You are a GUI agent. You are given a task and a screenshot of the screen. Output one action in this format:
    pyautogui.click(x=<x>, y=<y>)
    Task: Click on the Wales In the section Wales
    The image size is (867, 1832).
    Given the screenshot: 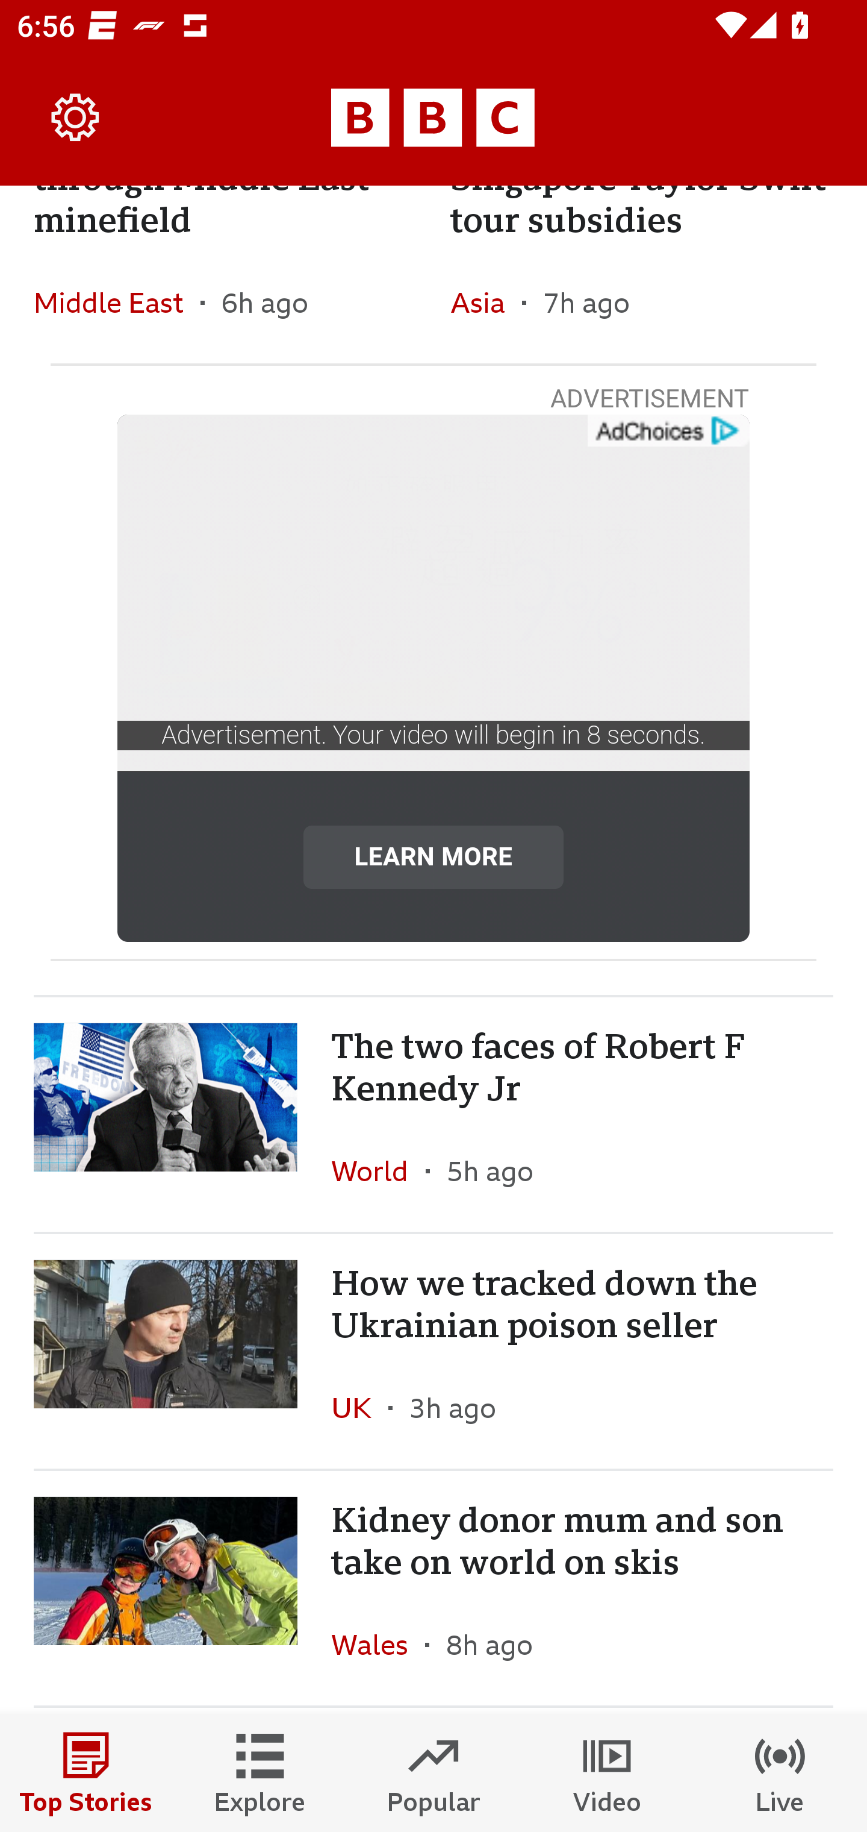 What is the action you would take?
    pyautogui.click(x=378, y=1644)
    